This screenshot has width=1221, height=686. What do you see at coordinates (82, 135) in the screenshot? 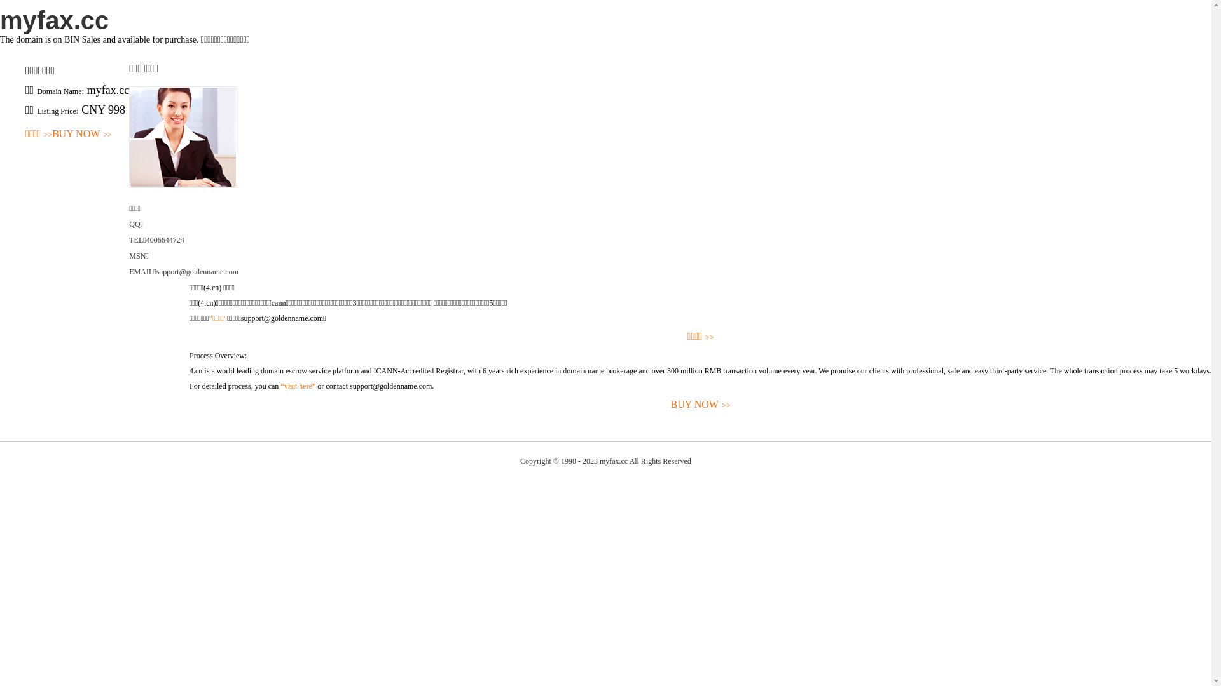
I see `BUY NOW>>` at bounding box center [82, 135].